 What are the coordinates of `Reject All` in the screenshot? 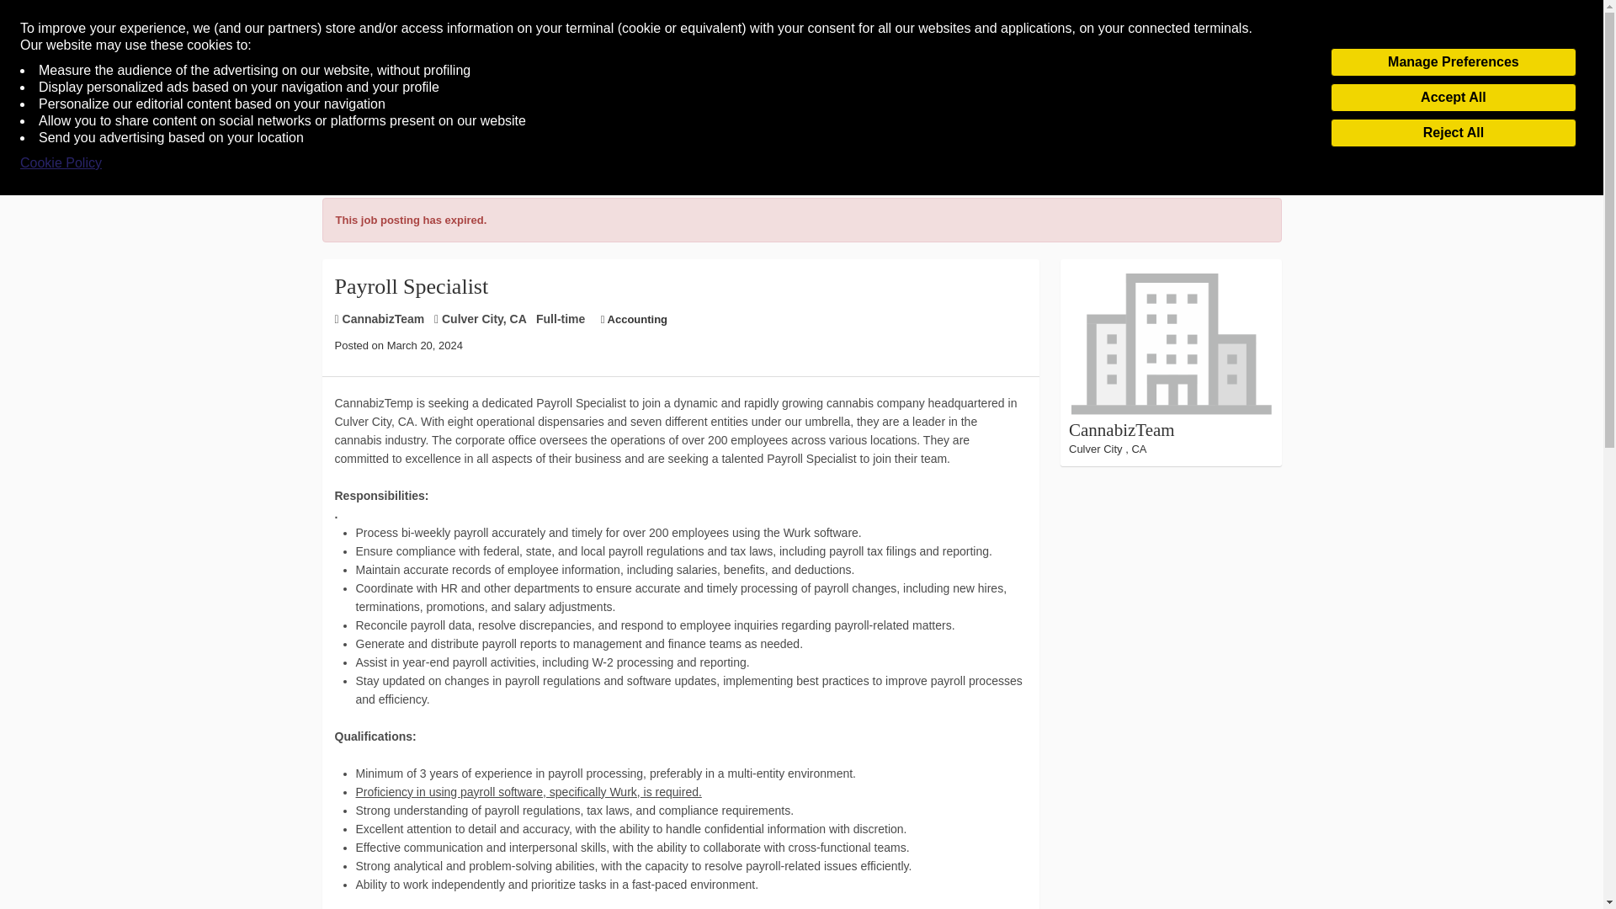 It's located at (1453, 133).